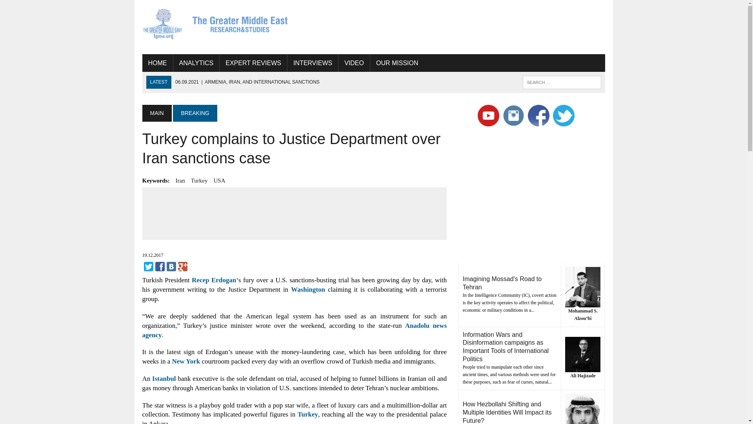 The image size is (753, 424). Describe the element at coordinates (186, 361) in the screenshot. I see `New York` at that location.